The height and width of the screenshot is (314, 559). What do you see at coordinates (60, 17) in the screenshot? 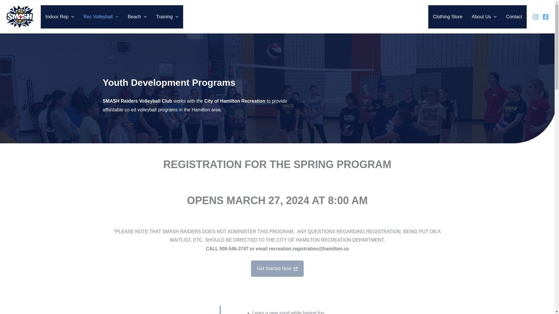
I see `Indoor Rep` at bounding box center [60, 17].